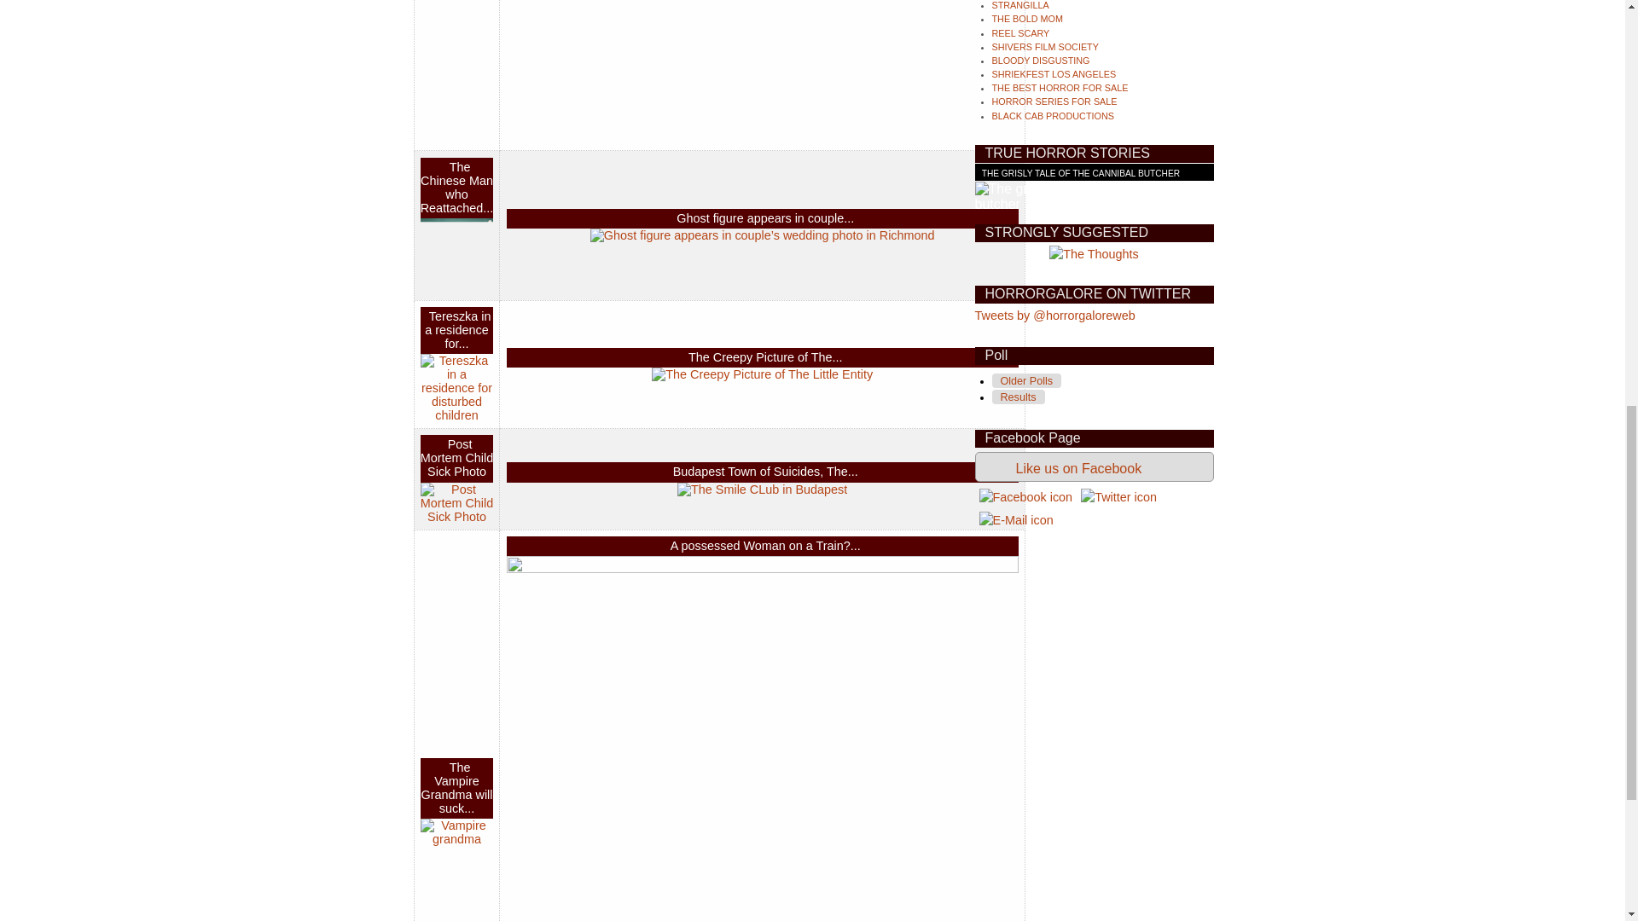 The image size is (1638, 921). Describe the element at coordinates (457, 503) in the screenshot. I see `Post Mortem Child Sick Photo` at that location.